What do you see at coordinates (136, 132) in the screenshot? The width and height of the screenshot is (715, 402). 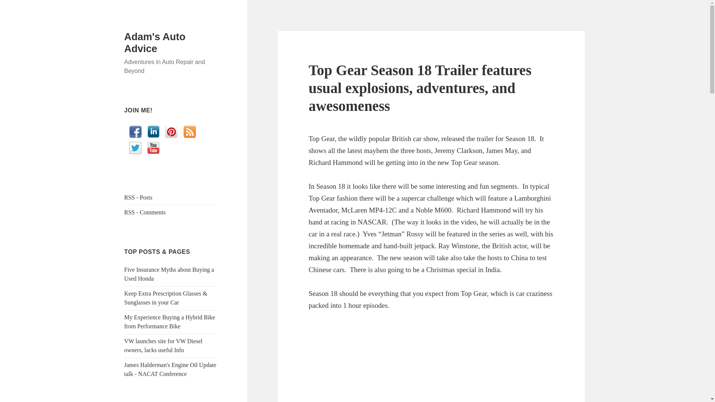 I see `Link to my Facebook Page` at bounding box center [136, 132].